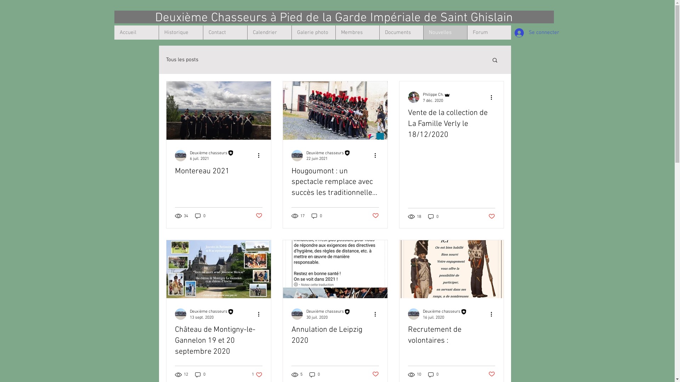  What do you see at coordinates (317, 216) in the screenshot?
I see `0` at bounding box center [317, 216].